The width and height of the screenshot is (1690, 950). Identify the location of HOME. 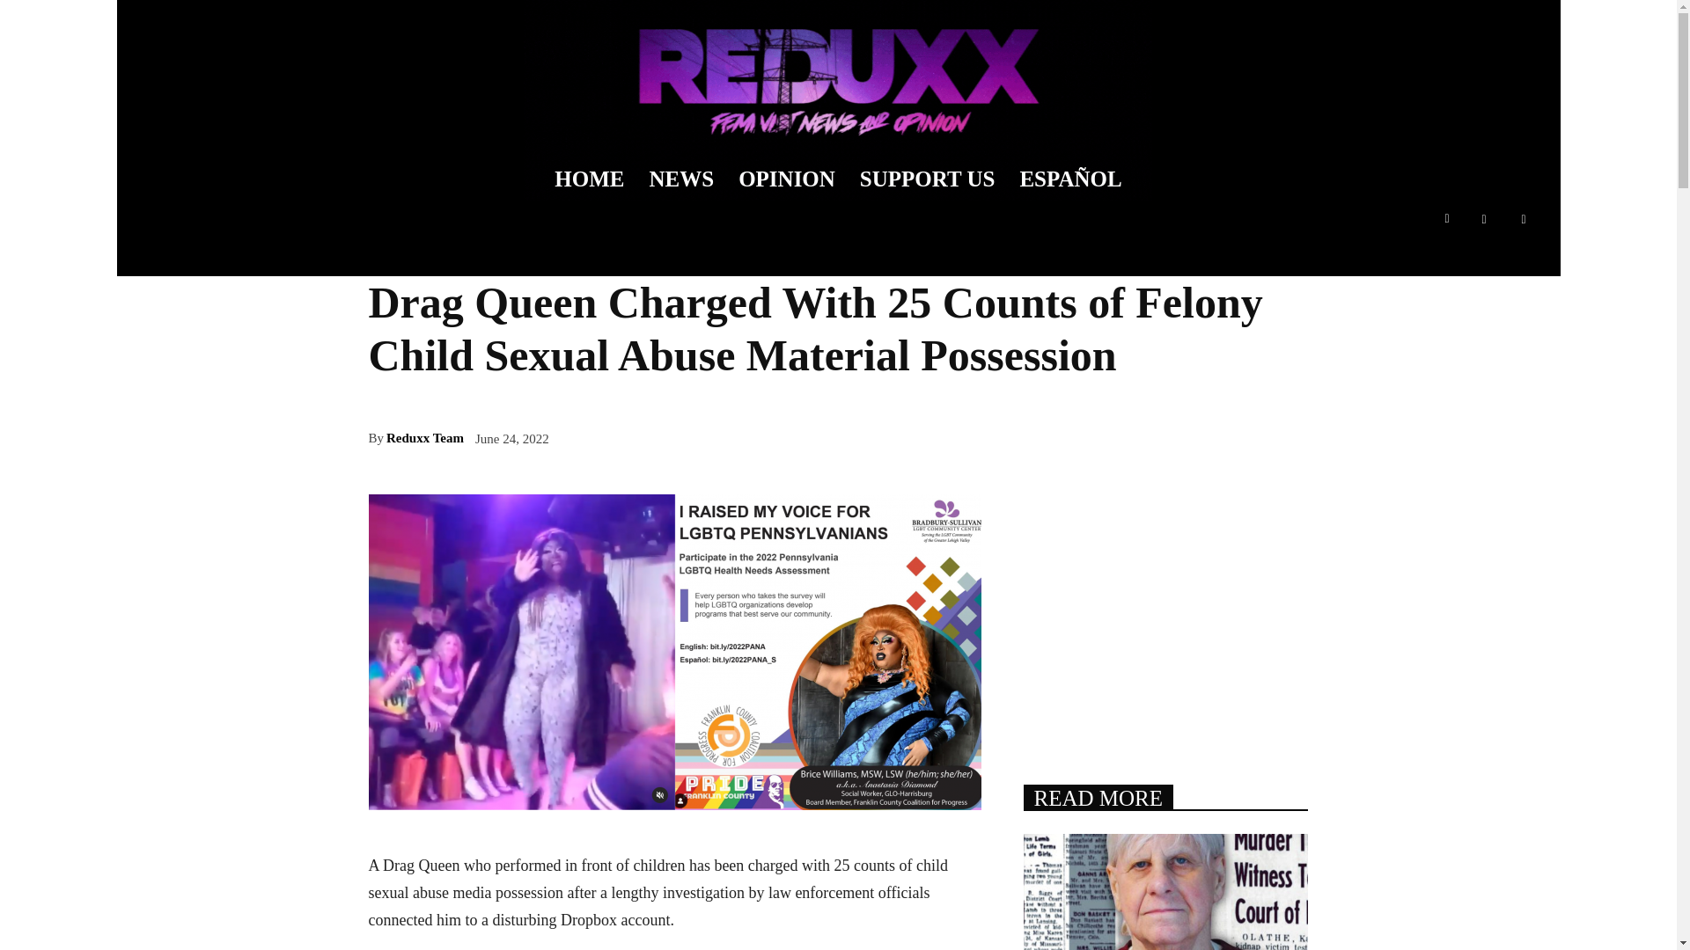
(590, 179).